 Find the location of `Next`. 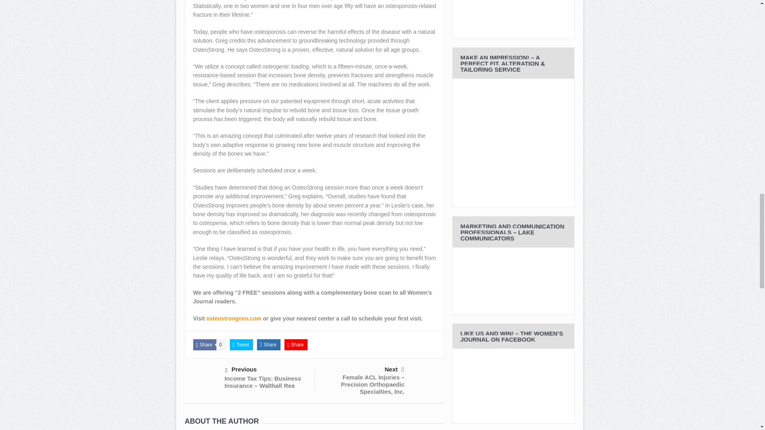

Next is located at coordinates (363, 369).